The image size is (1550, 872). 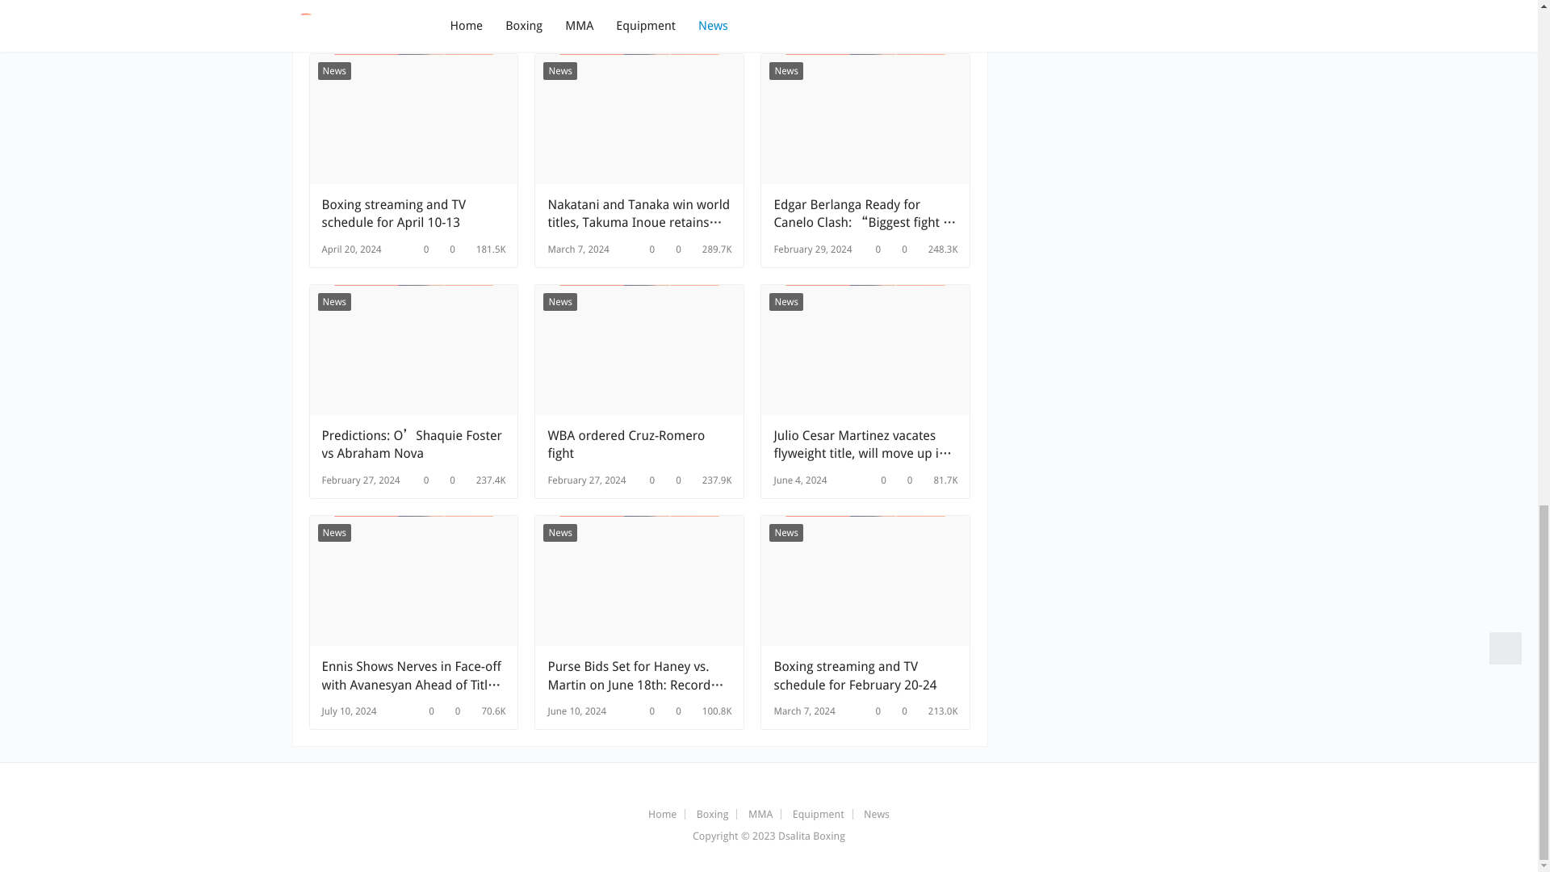 What do you see at coordinates (334, 71) in the screenshot?
I see `News` at bounding box center [334, 71].